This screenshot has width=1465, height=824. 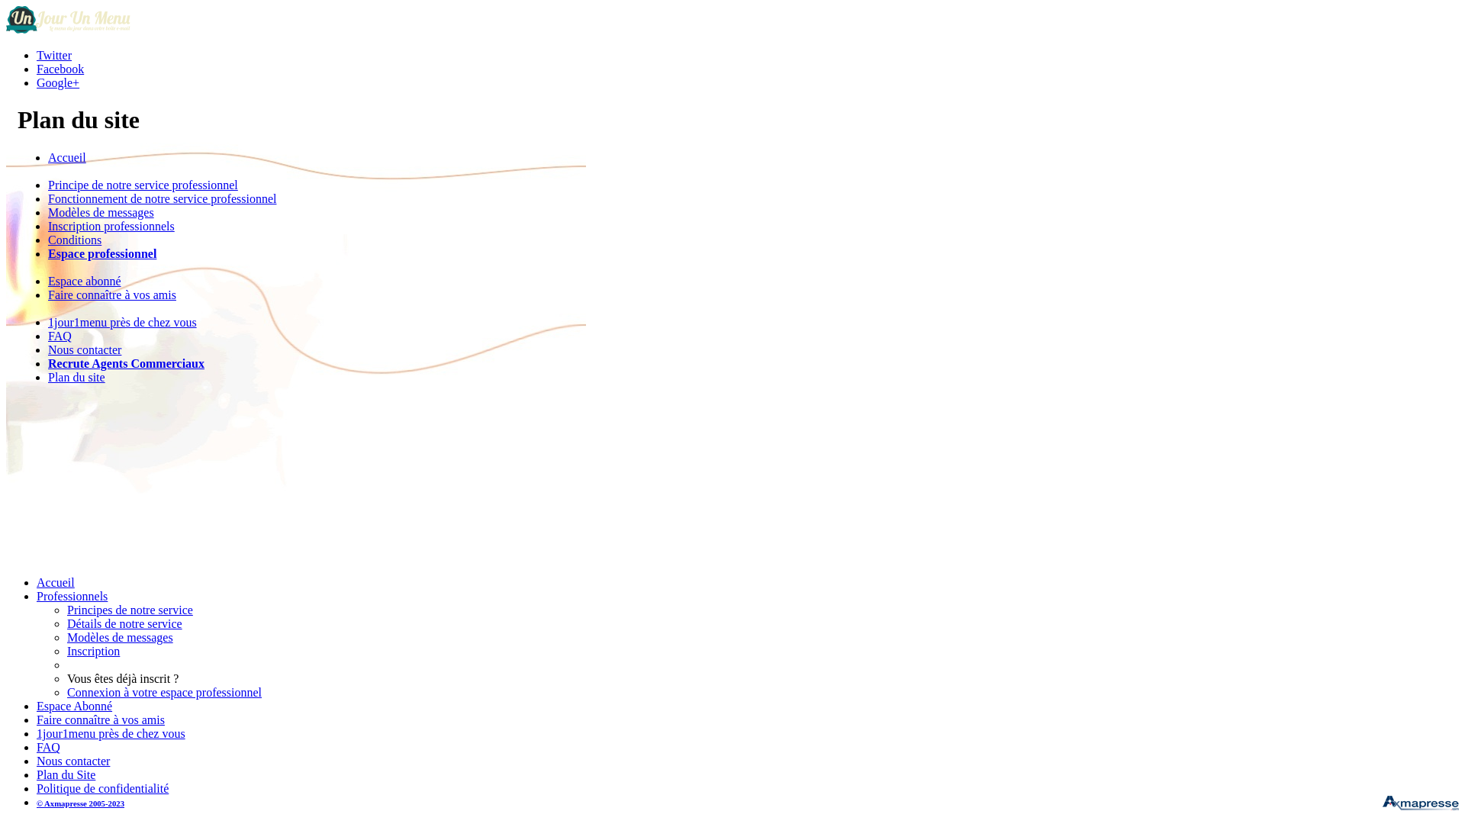 What do you see at coordinates (73, 761) in the screenshot?
I see `Nous contacter` at bounding box center [73, 761].